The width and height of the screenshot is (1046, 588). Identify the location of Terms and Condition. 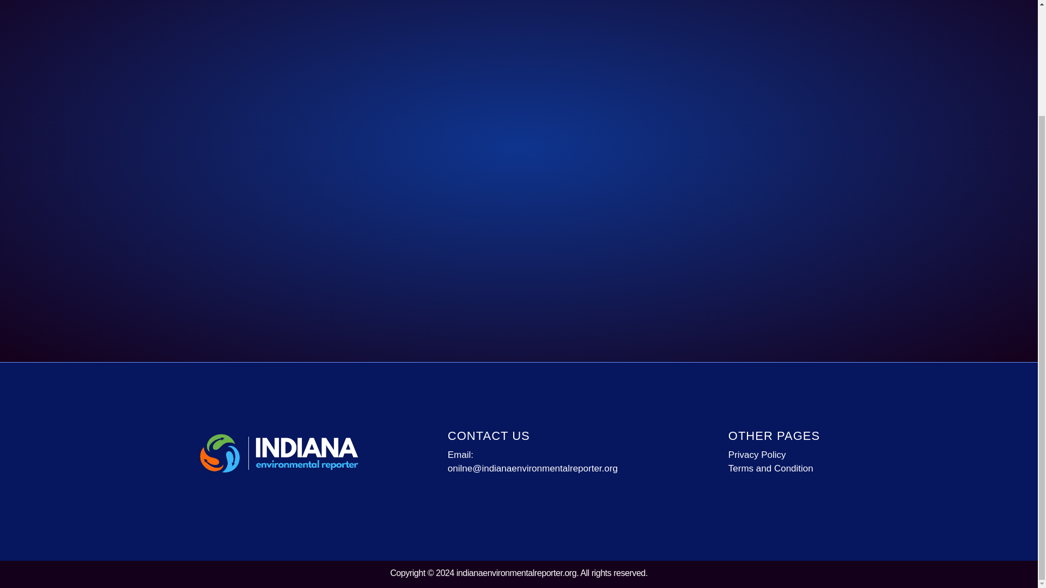
(798, 468).